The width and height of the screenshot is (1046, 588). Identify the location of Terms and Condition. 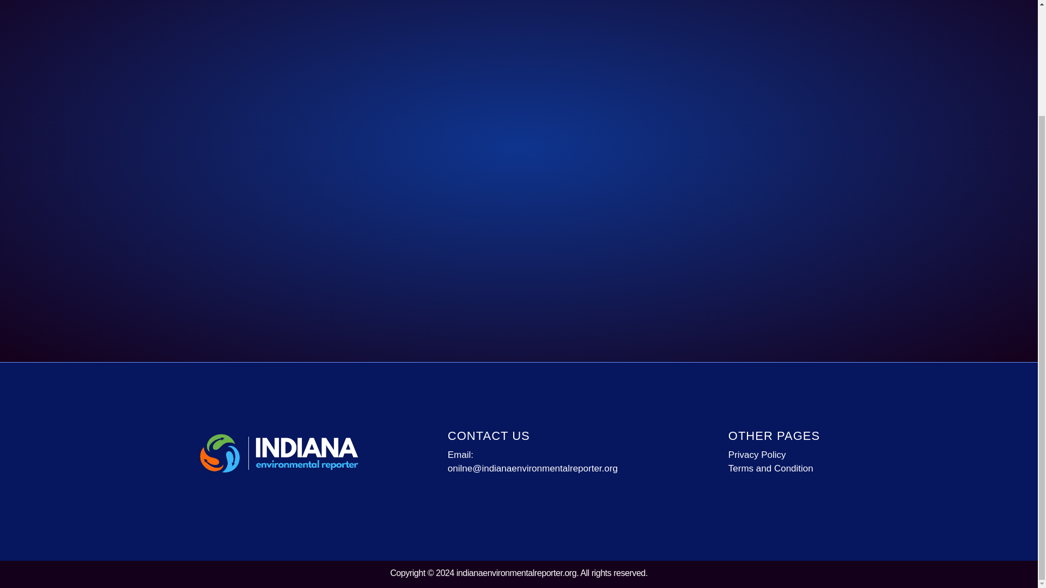
(798, 468).